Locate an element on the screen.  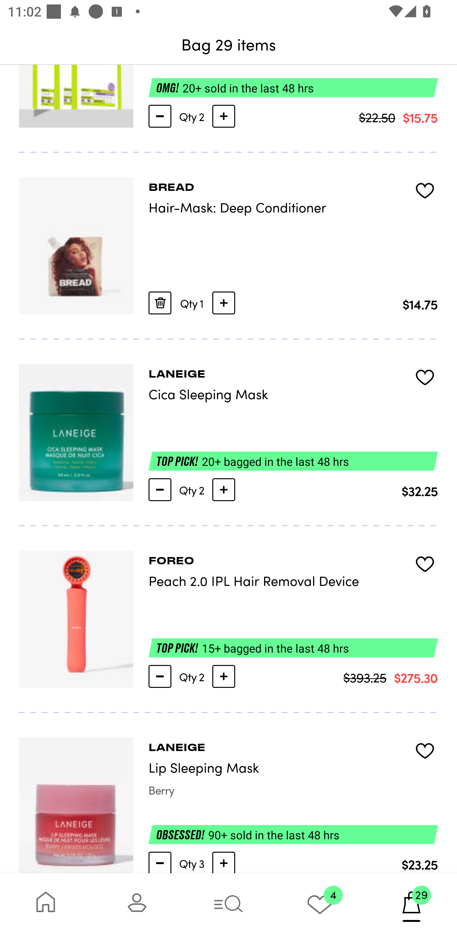
BREAD Hair-Mask: Deep Conditioner Qty 1 $14.75 is located at coordinates (228, 246).